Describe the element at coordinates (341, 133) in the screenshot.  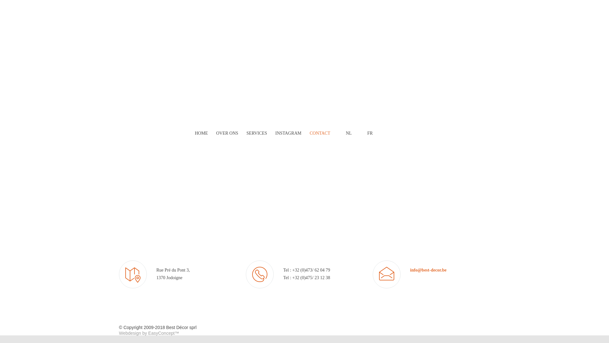
I see `NL` at that location.